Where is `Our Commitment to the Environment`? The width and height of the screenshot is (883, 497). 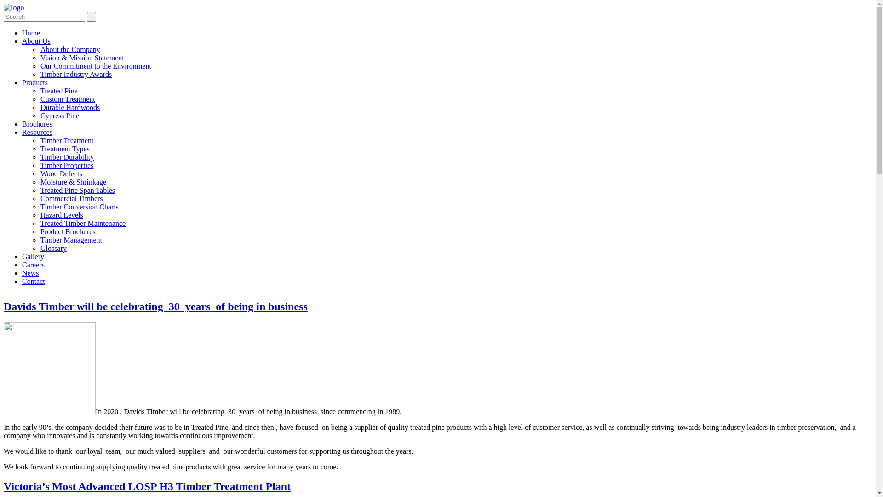
Our Commitment to the Environment is located at coordinates (96, 66).